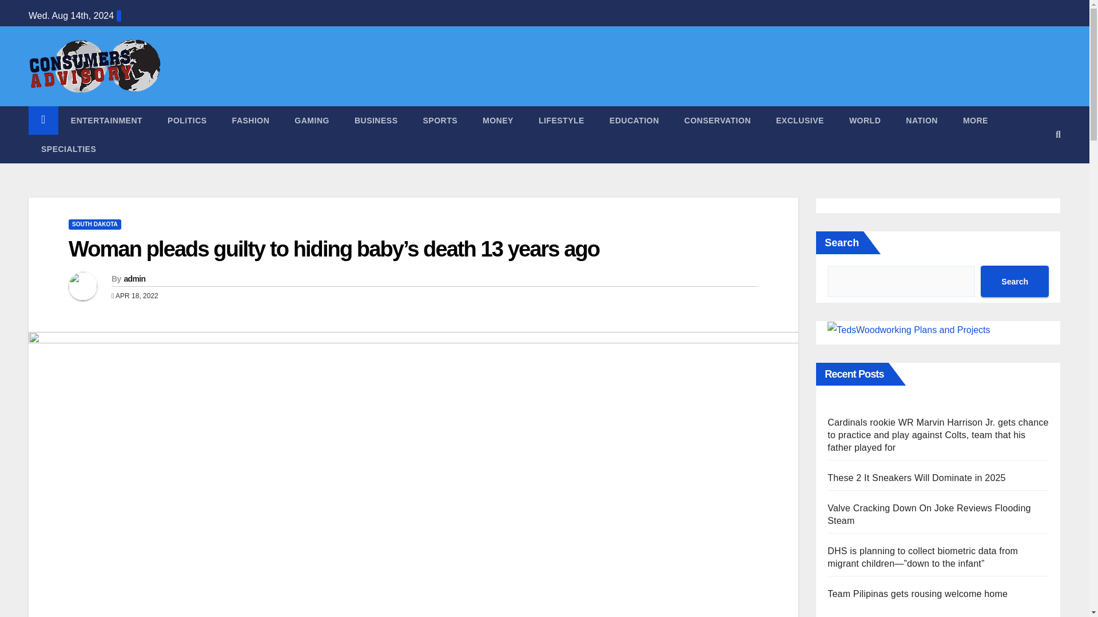  What do you see at coordinates (922, 120) in the screenshot?
I see `NATION` at bounding box center [922, 120].